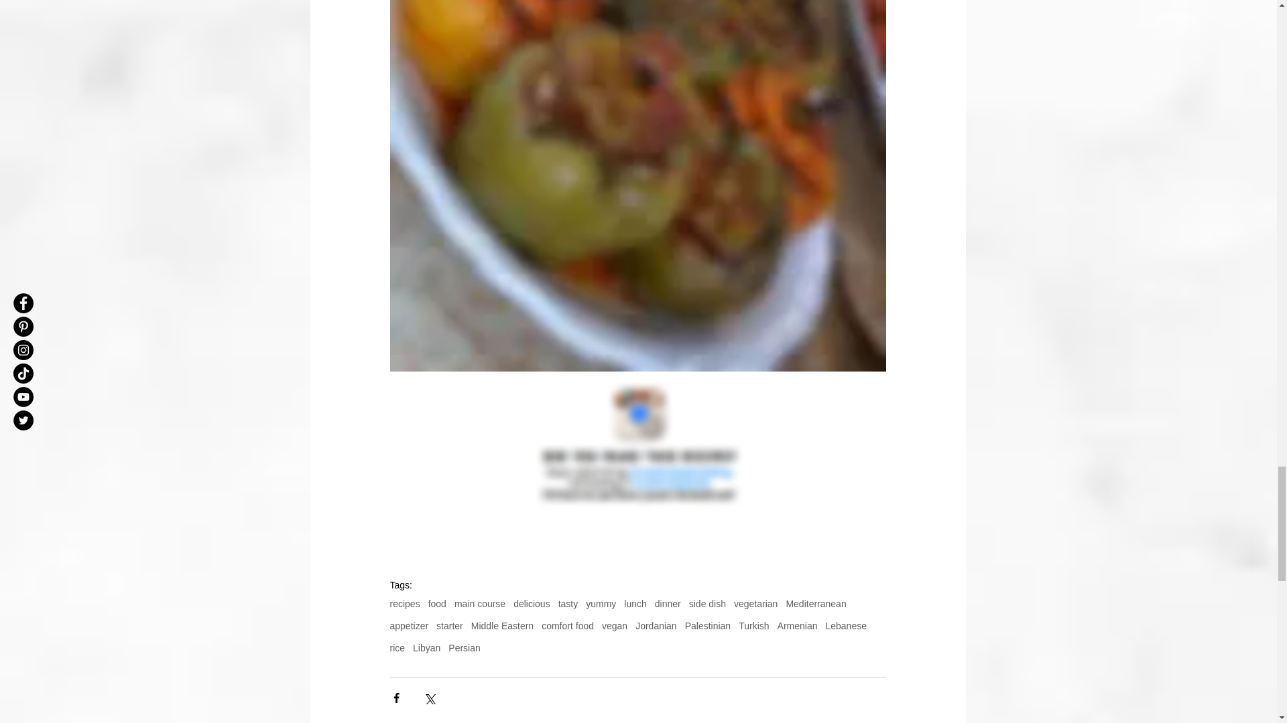 The image size is (1287, 723). I want to click on food, so click(437, 604).